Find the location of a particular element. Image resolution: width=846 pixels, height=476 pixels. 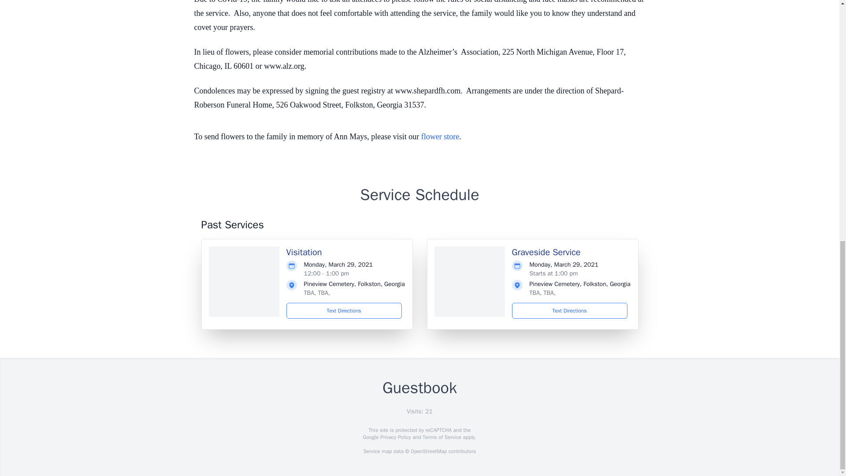

Terms of Service is located at coordinates (442, 437).